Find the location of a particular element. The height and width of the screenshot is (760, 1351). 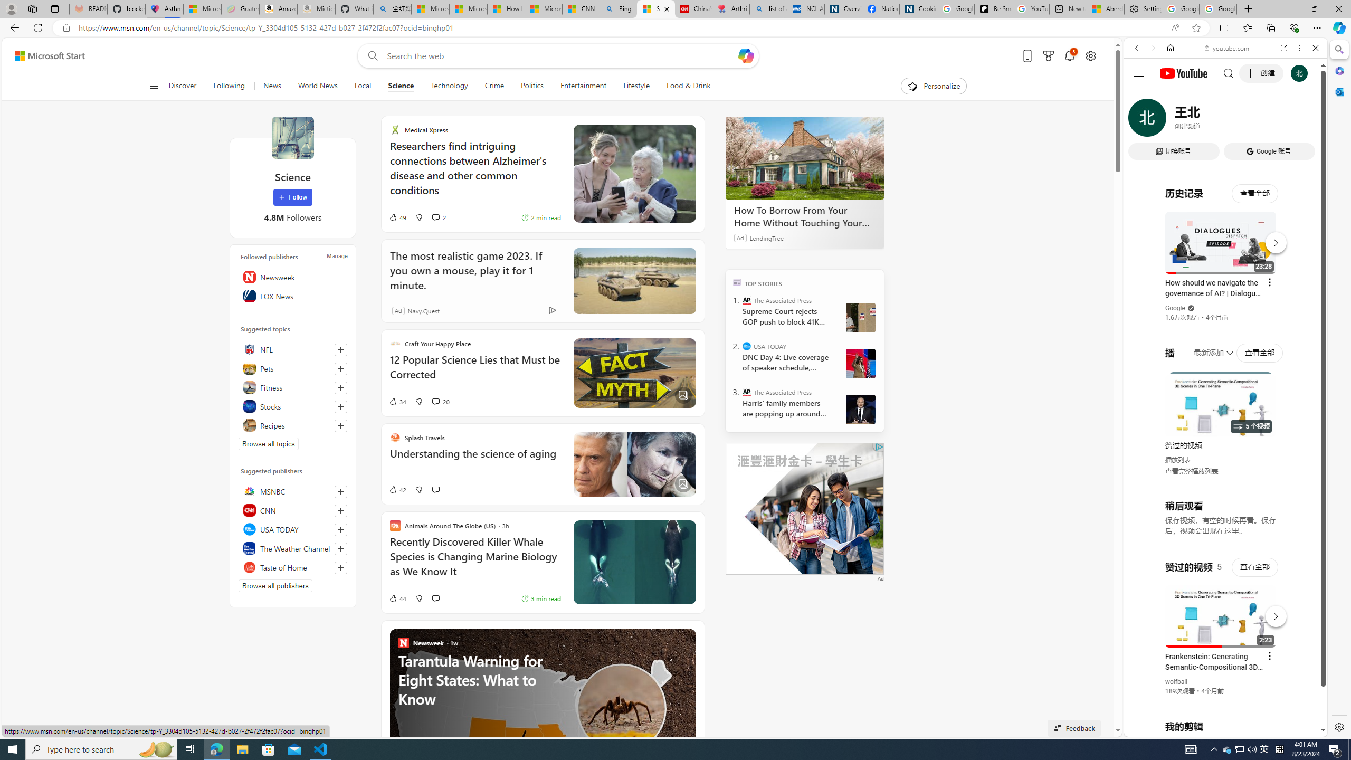

Collections is located at coordinates (1270, 27).